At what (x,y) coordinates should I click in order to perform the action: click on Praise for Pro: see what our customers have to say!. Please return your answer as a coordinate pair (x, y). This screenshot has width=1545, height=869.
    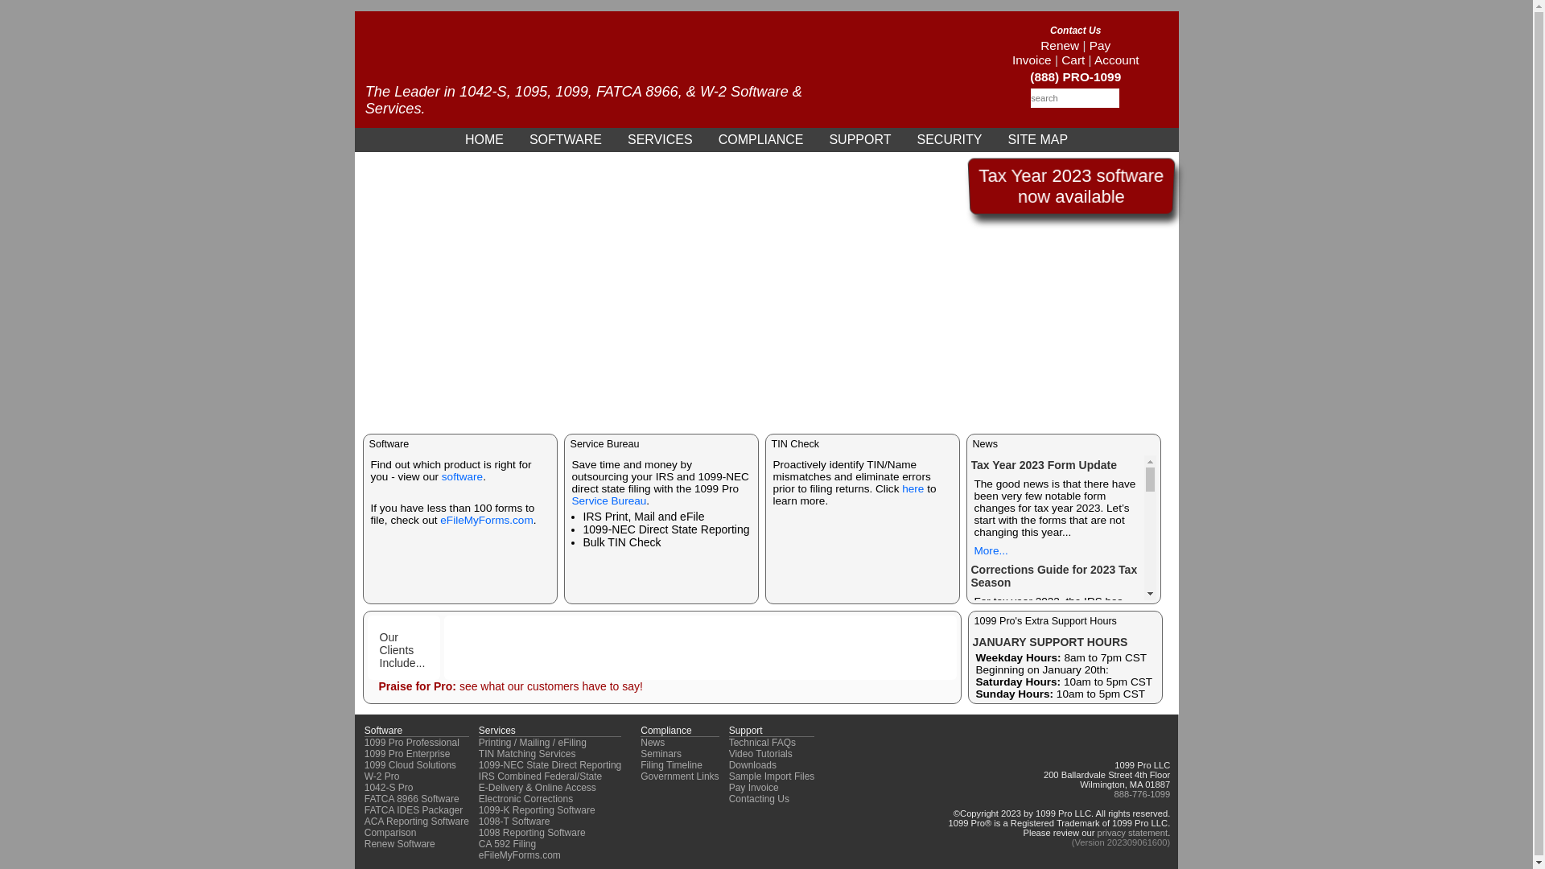
    Looking at the image, I should click on (510, 686).